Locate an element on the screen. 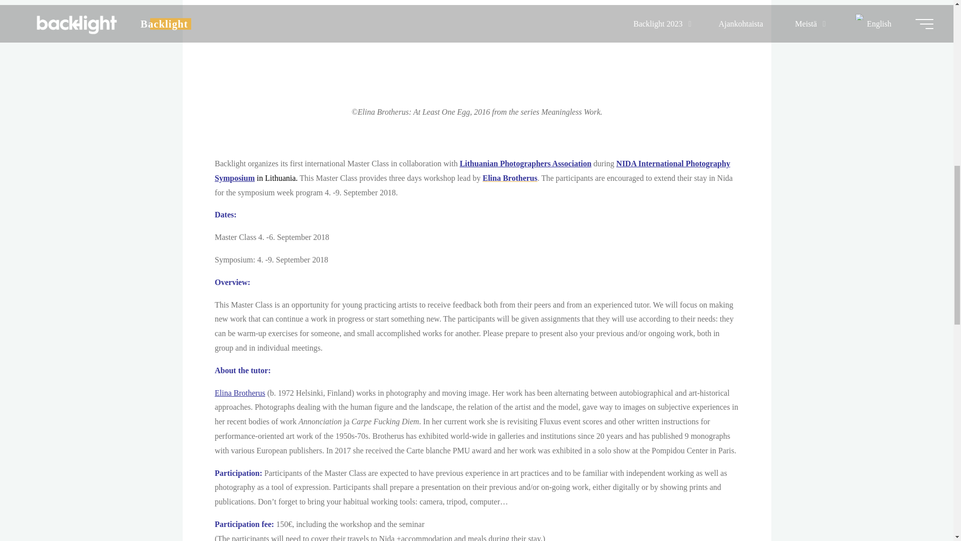  Elina Brotherus is located at coordinates (239, 393).